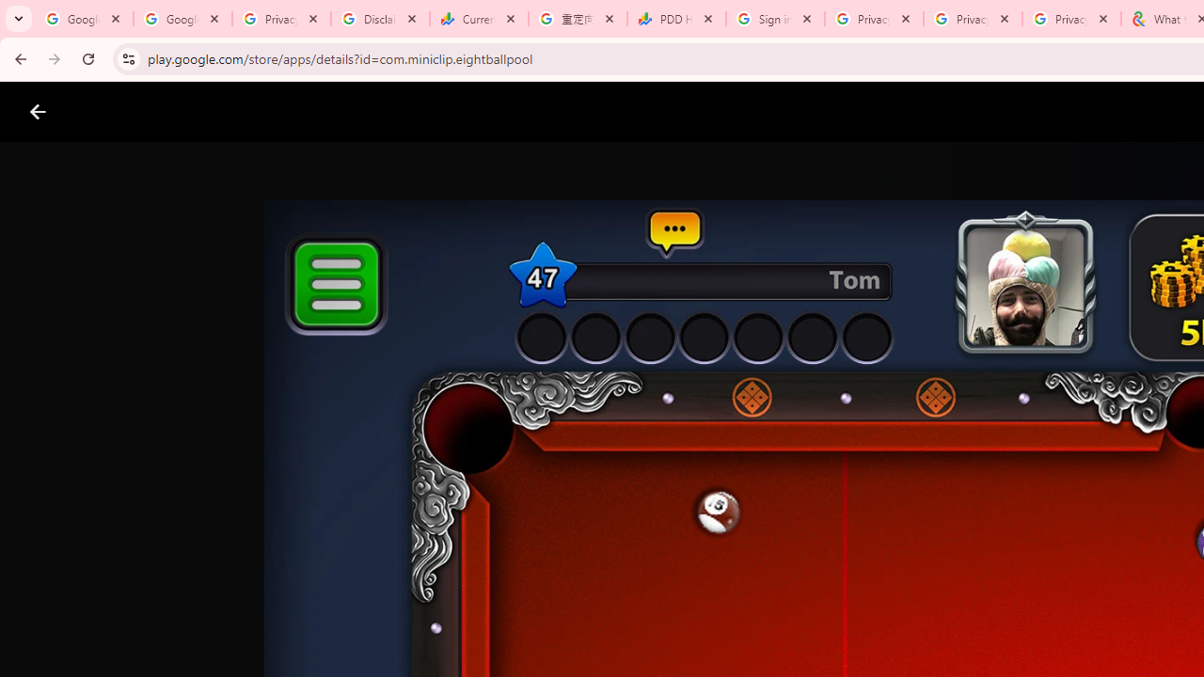 The height and width of the screenshot is (677, 1204). What do you see at coordinates (954, 638) in the screenshot?
I see `More info about this content rating` at bounding box center [954, 638].